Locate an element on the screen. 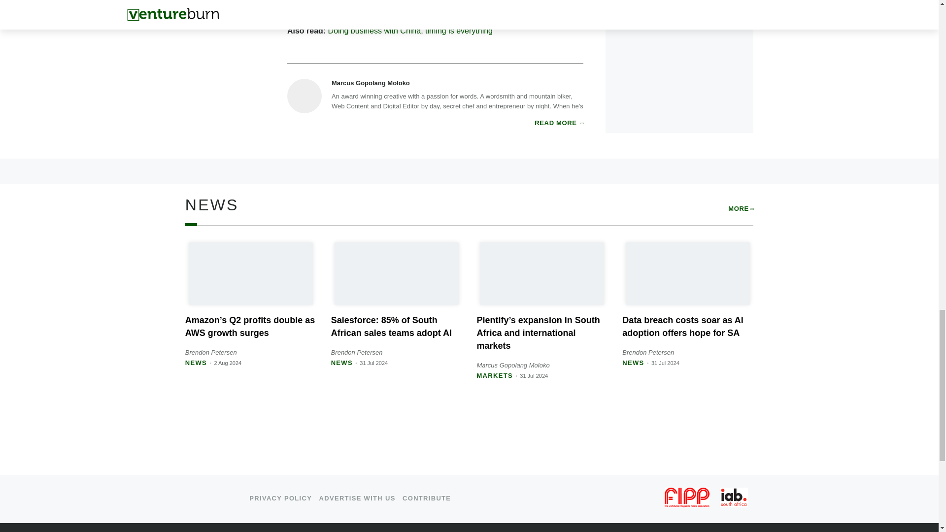  CONTRIBUTE is located at coordinates (427, 499).